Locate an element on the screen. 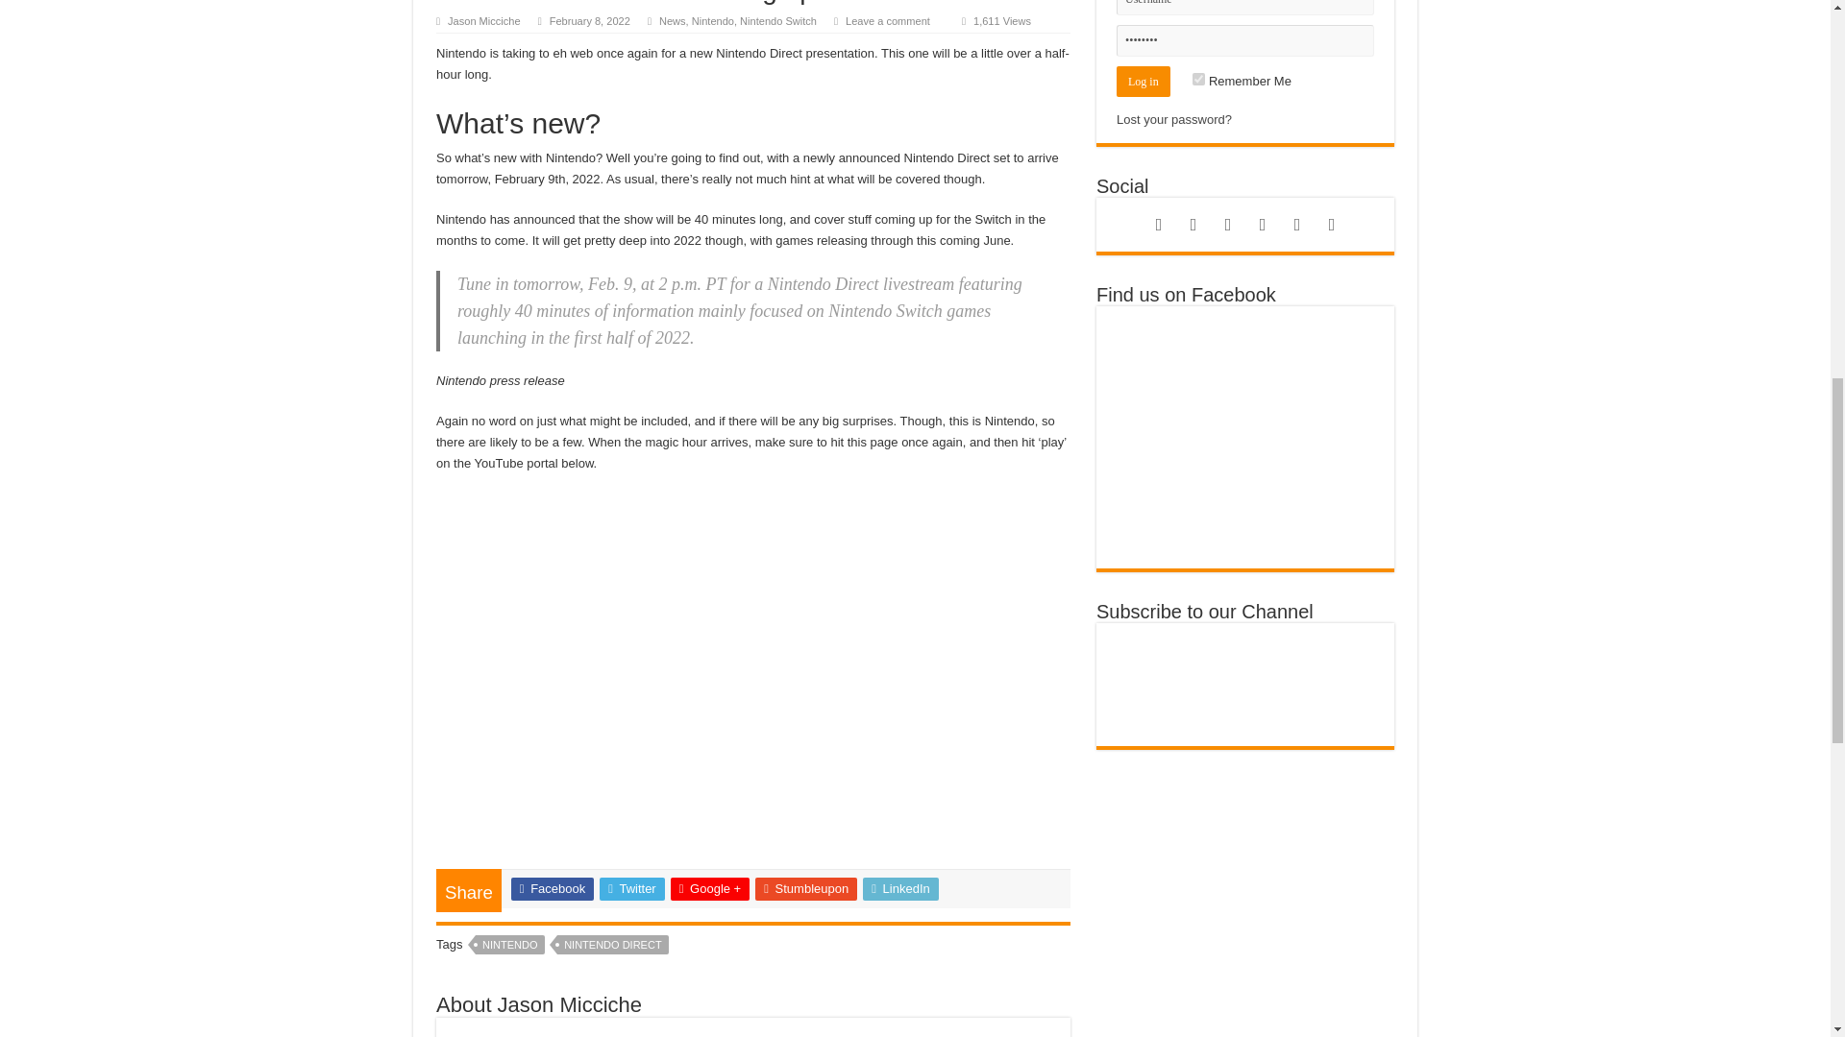 The height and width of the screenshot is (1037, 1845). Password is located at coordinates (1245, 40).